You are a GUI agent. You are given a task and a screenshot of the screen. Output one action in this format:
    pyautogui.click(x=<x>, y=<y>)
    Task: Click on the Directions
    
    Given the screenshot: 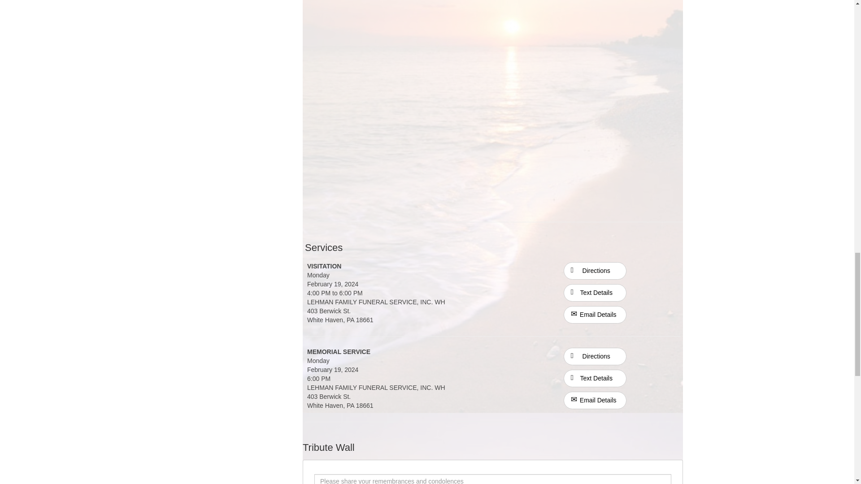 What is the action you would take?
    pyautogui.click(x=595, y=356)
    